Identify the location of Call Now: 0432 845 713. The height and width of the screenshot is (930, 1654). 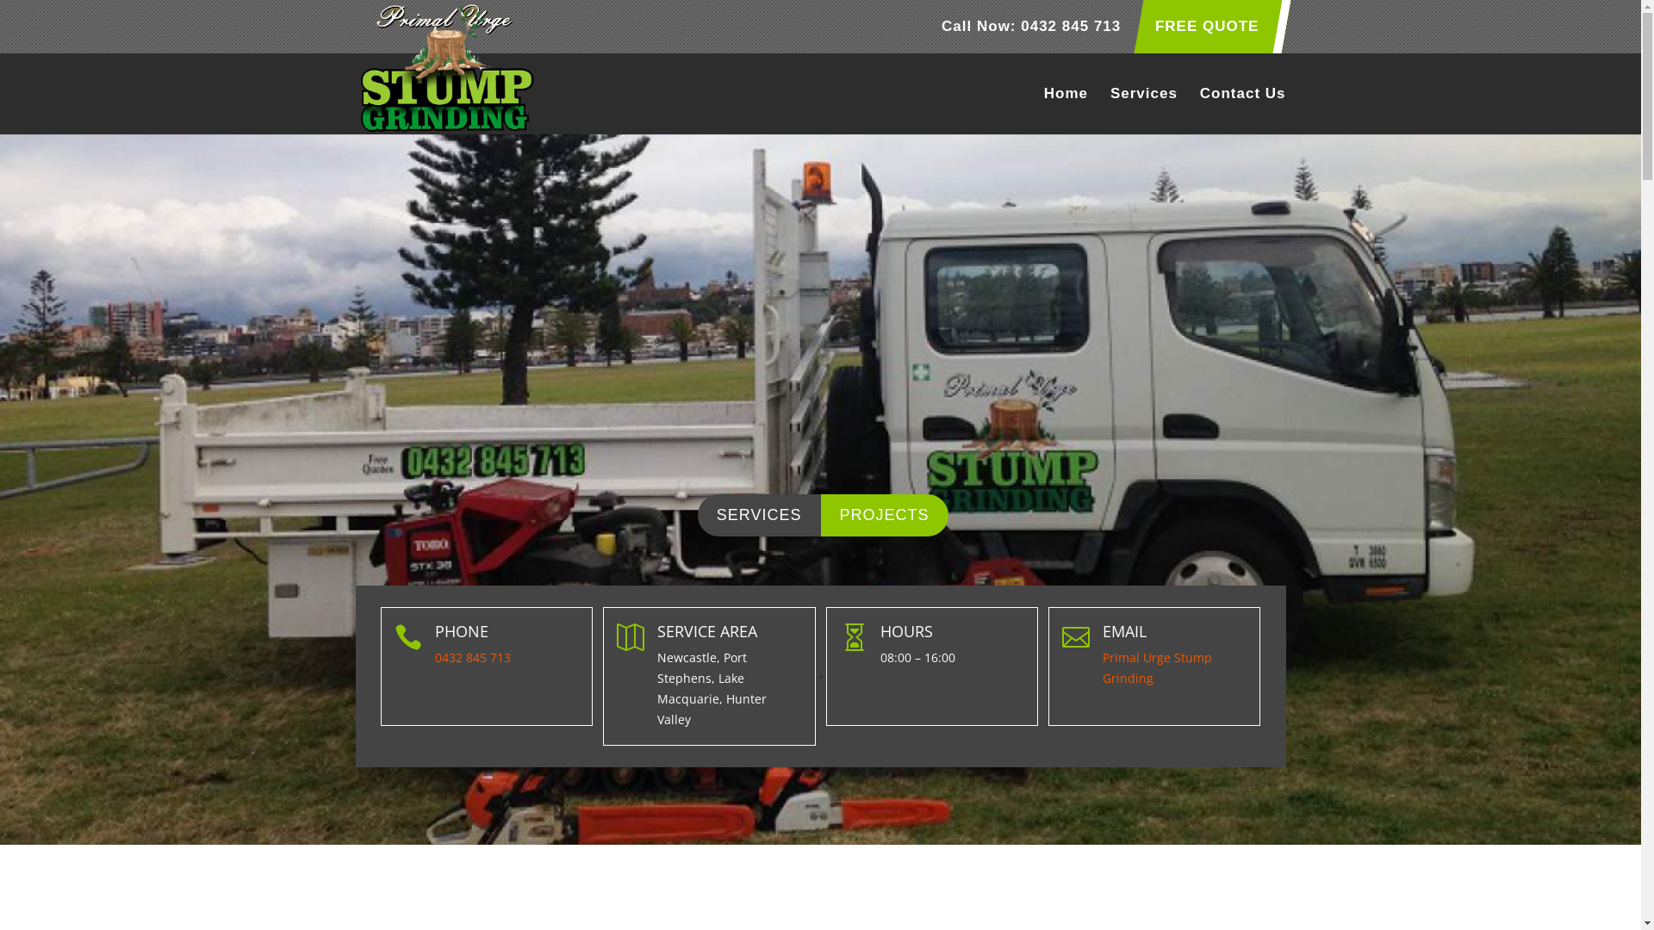
(1031, 32).